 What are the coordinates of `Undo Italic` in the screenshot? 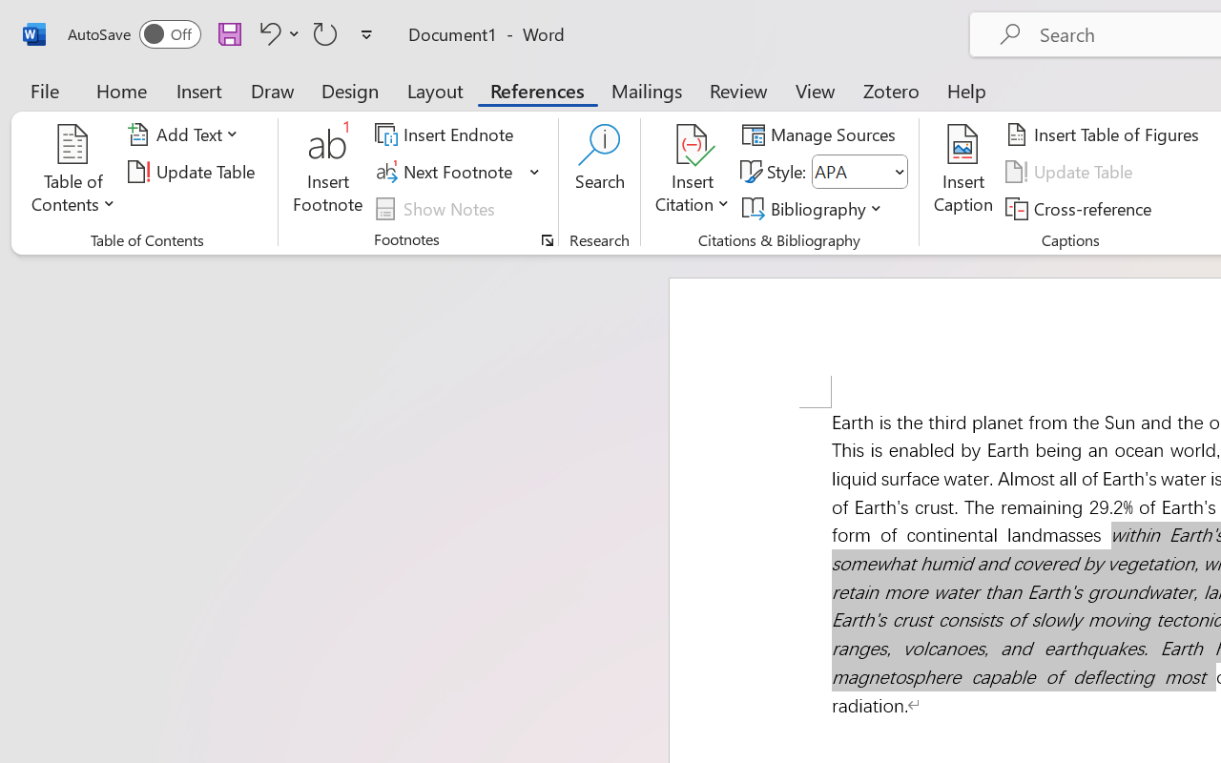 It's located at (267, 33).